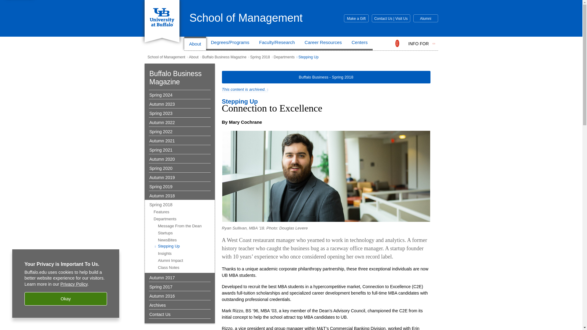 The width and height of the screenshot is (587, 330). I want to click on About, so click(195, 43).